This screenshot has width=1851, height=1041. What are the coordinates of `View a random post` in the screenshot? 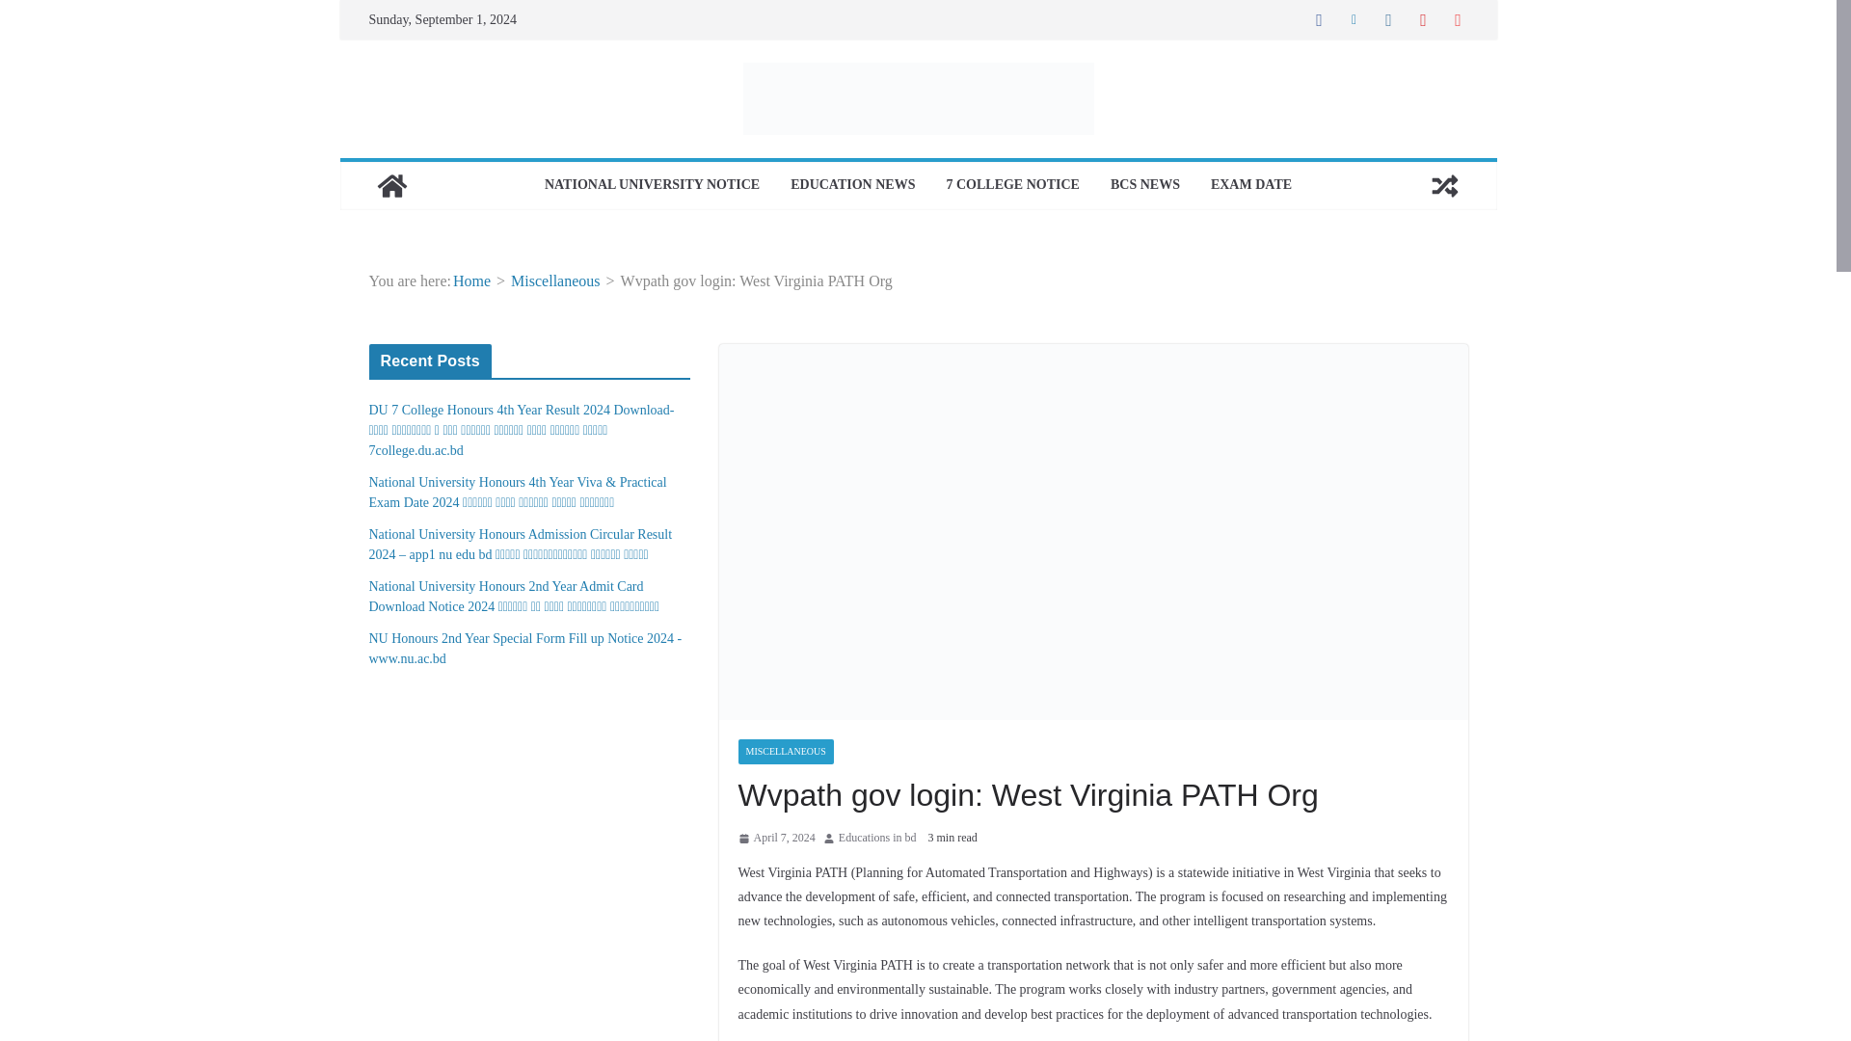 It's located at (1444, 185).